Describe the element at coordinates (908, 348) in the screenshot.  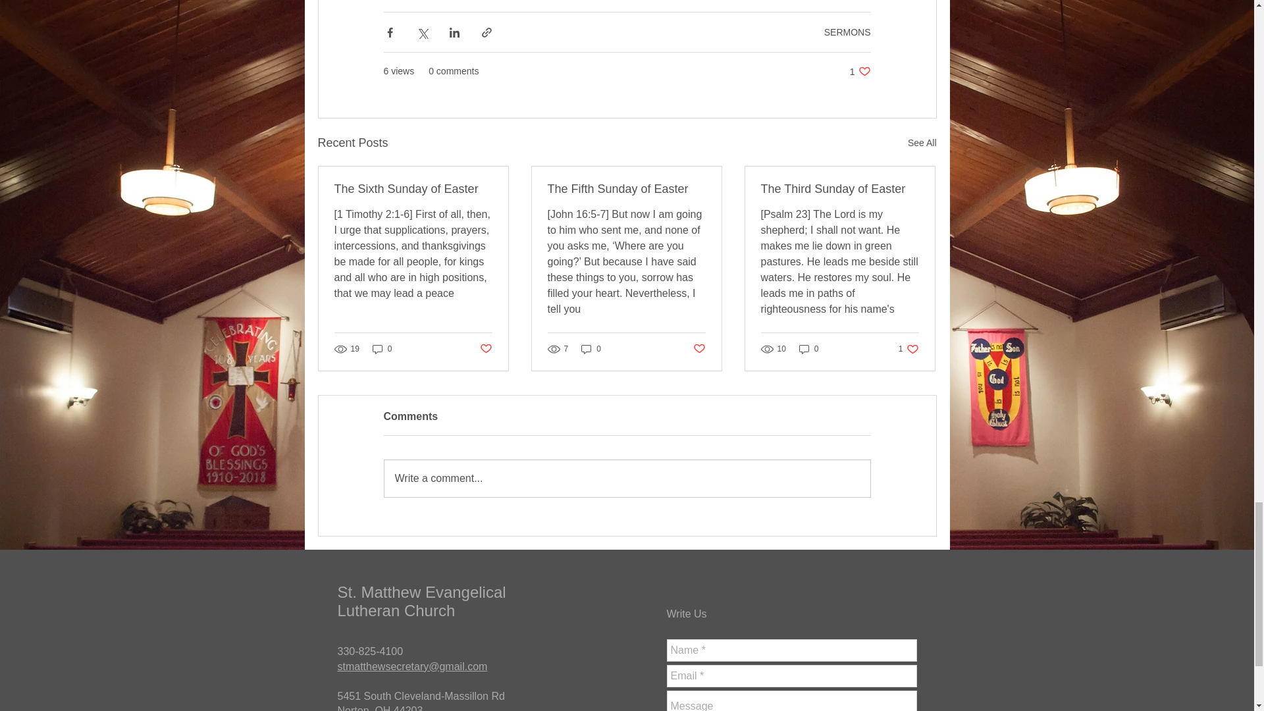
I see `The Third Sunday of Easter` at that location.